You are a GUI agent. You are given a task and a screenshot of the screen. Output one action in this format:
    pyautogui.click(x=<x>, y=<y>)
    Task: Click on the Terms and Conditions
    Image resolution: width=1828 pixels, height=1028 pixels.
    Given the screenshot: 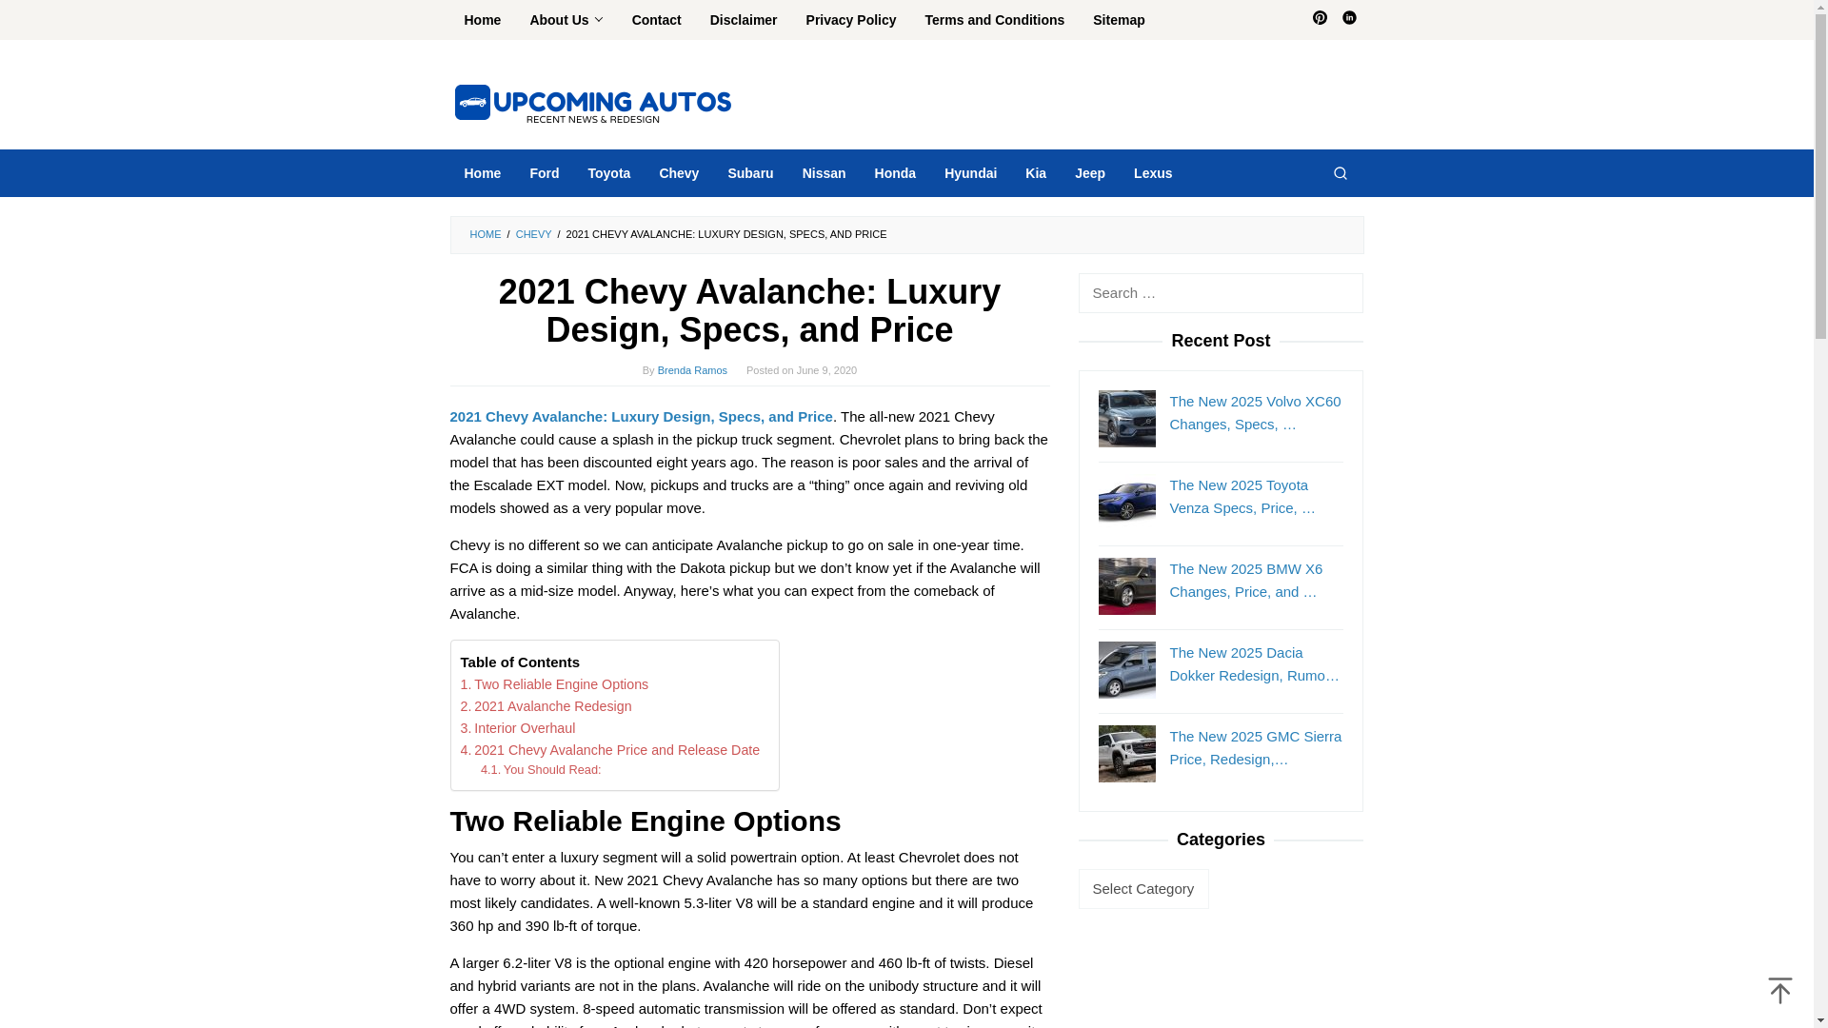 What is the action you would take?
    pyautogui.click(x=995, y=20)
    